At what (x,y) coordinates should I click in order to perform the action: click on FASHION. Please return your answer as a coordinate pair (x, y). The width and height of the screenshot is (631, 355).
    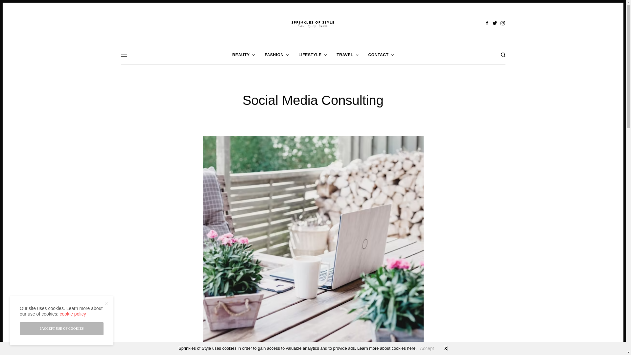
    Looking at the image, I should click on (276, 55).